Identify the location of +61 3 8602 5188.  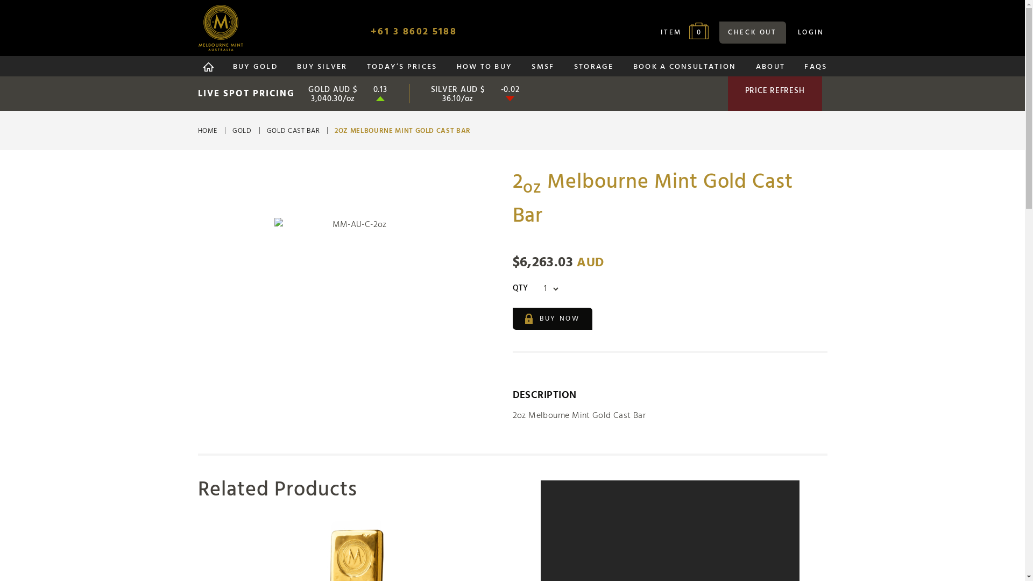
(413, 32).